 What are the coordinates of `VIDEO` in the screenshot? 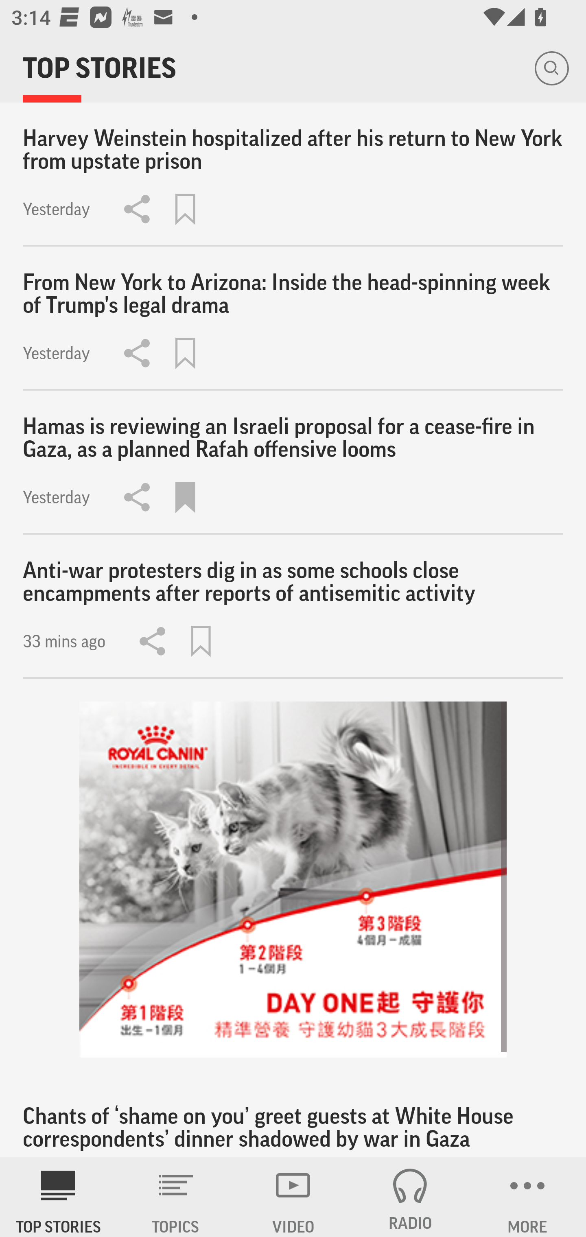 It's located at (293, 1197).